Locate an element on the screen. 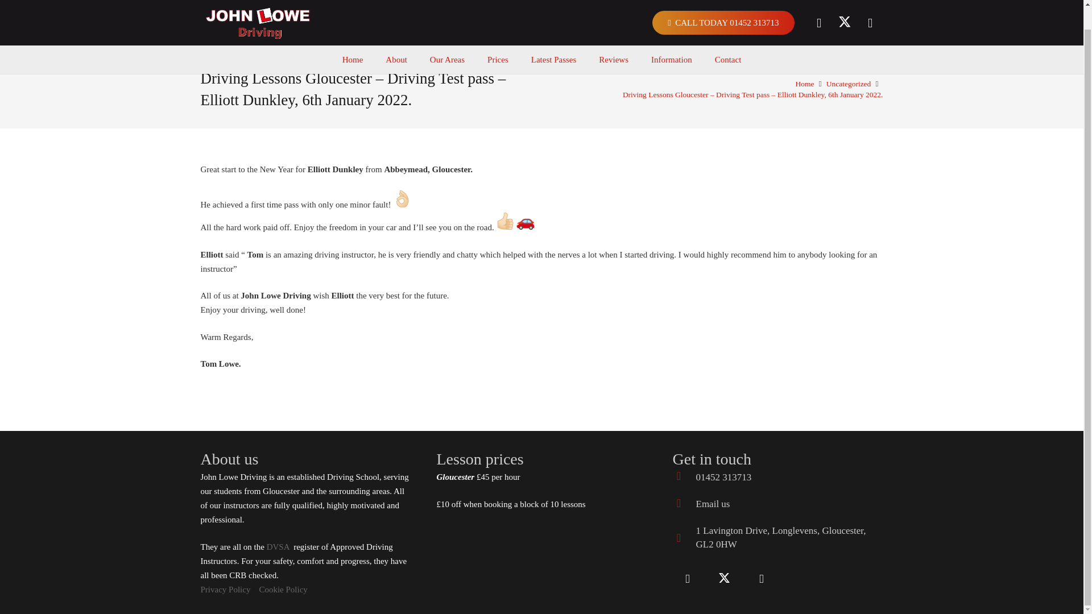  Cookie Policy is located at coordinates (283, 590).